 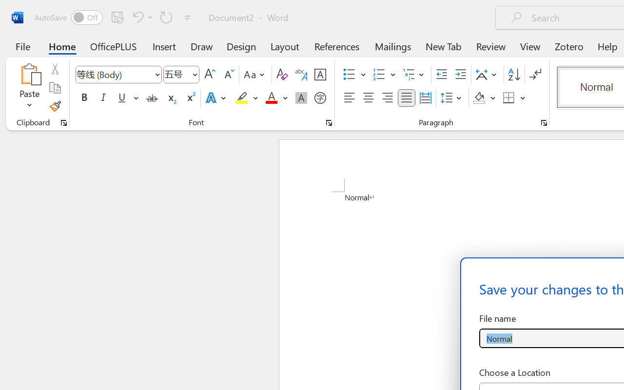 What do you see at coordinates (425, 98) in the screenshot?
I see `Distributed` at bounding box center [425, 98].